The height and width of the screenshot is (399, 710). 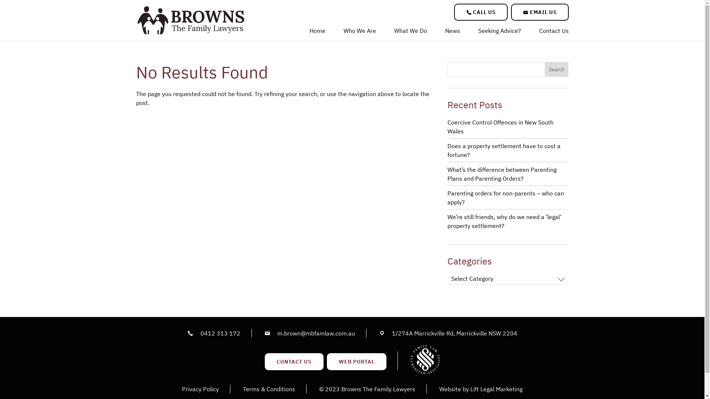 I want to click on What We Do, so click(x=410, y=33).